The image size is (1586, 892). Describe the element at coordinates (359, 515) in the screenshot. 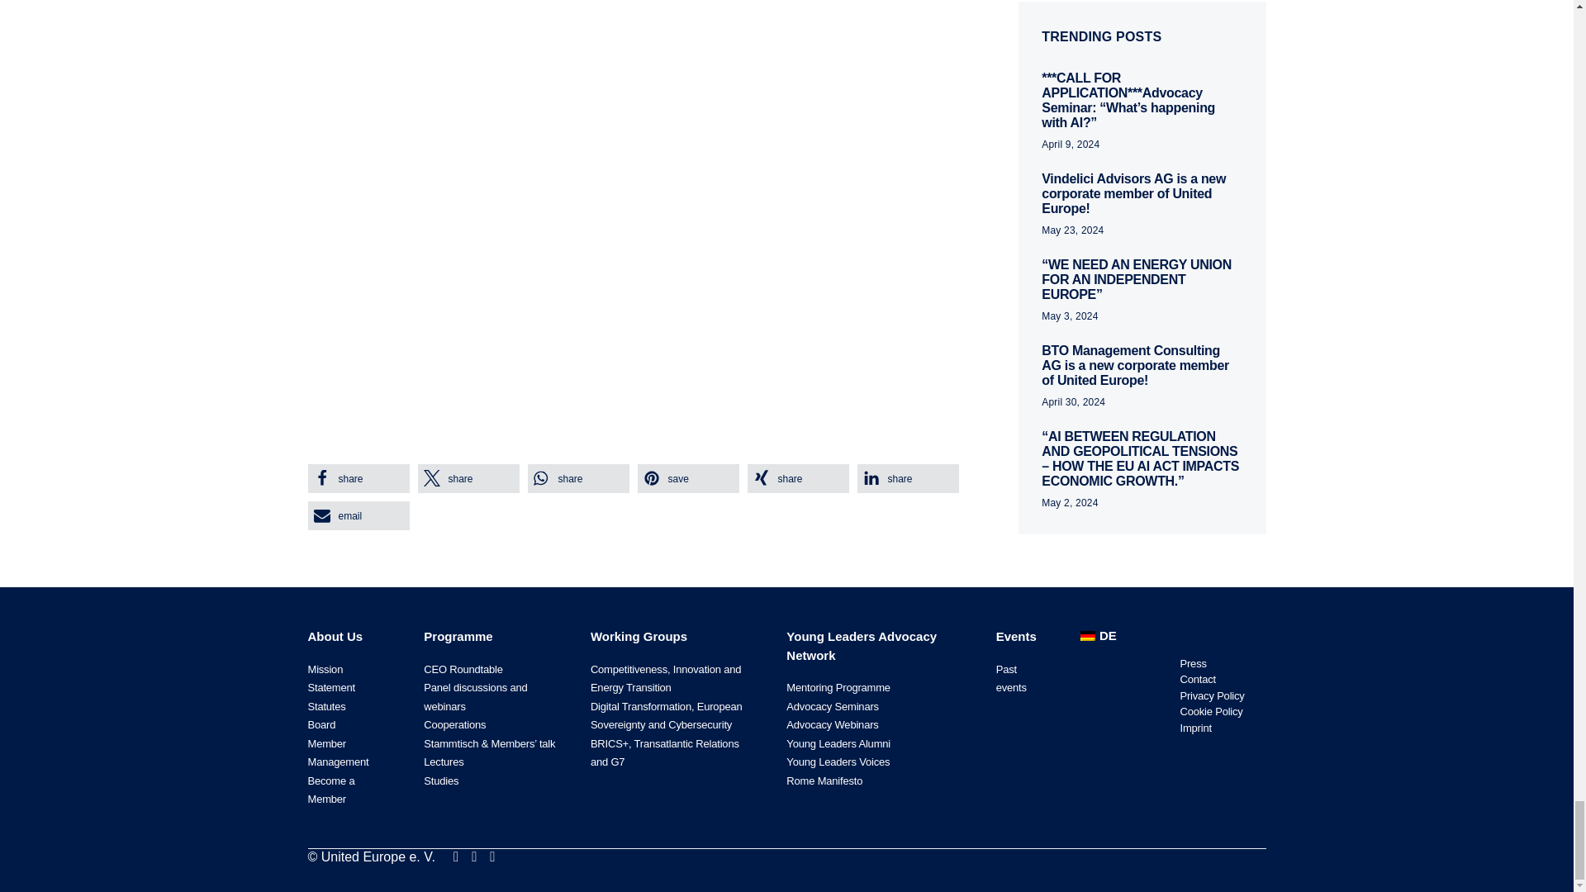

I see `Send by email` at that location.